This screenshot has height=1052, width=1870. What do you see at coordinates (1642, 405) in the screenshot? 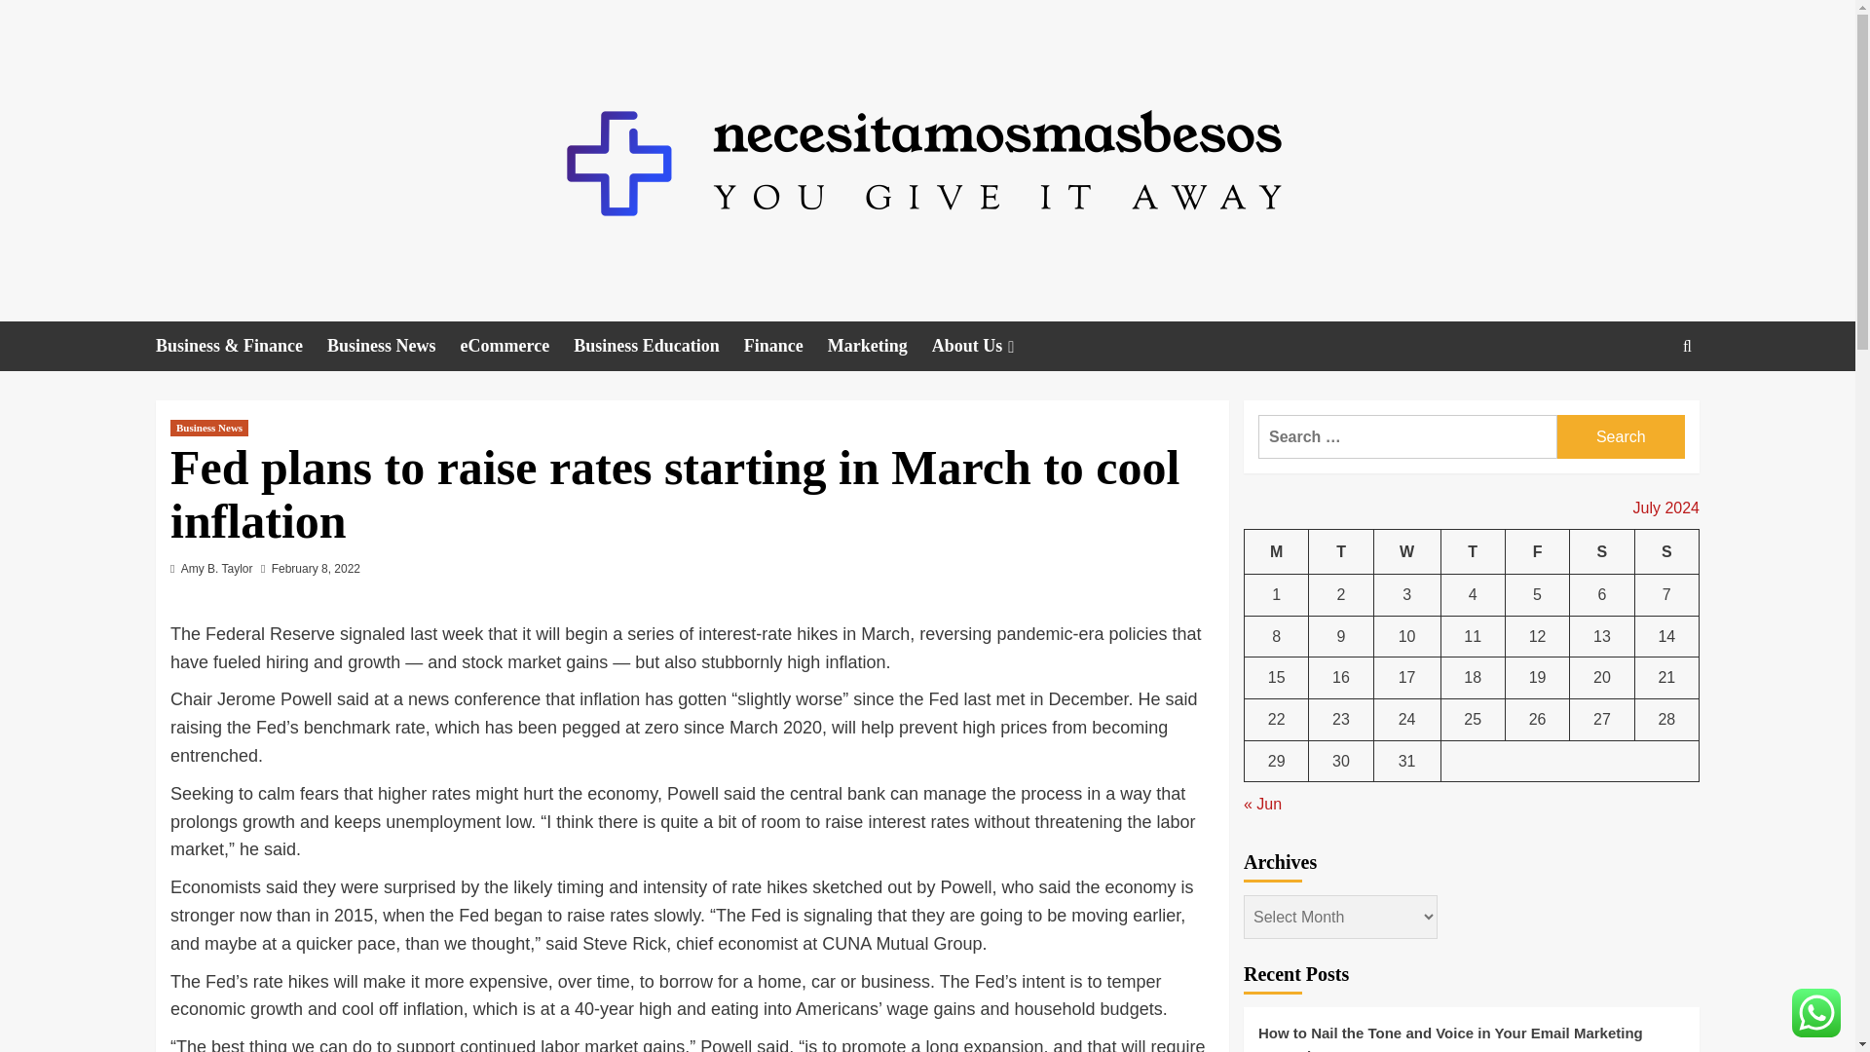
I see `Search` at bounding box center [1642, 405].